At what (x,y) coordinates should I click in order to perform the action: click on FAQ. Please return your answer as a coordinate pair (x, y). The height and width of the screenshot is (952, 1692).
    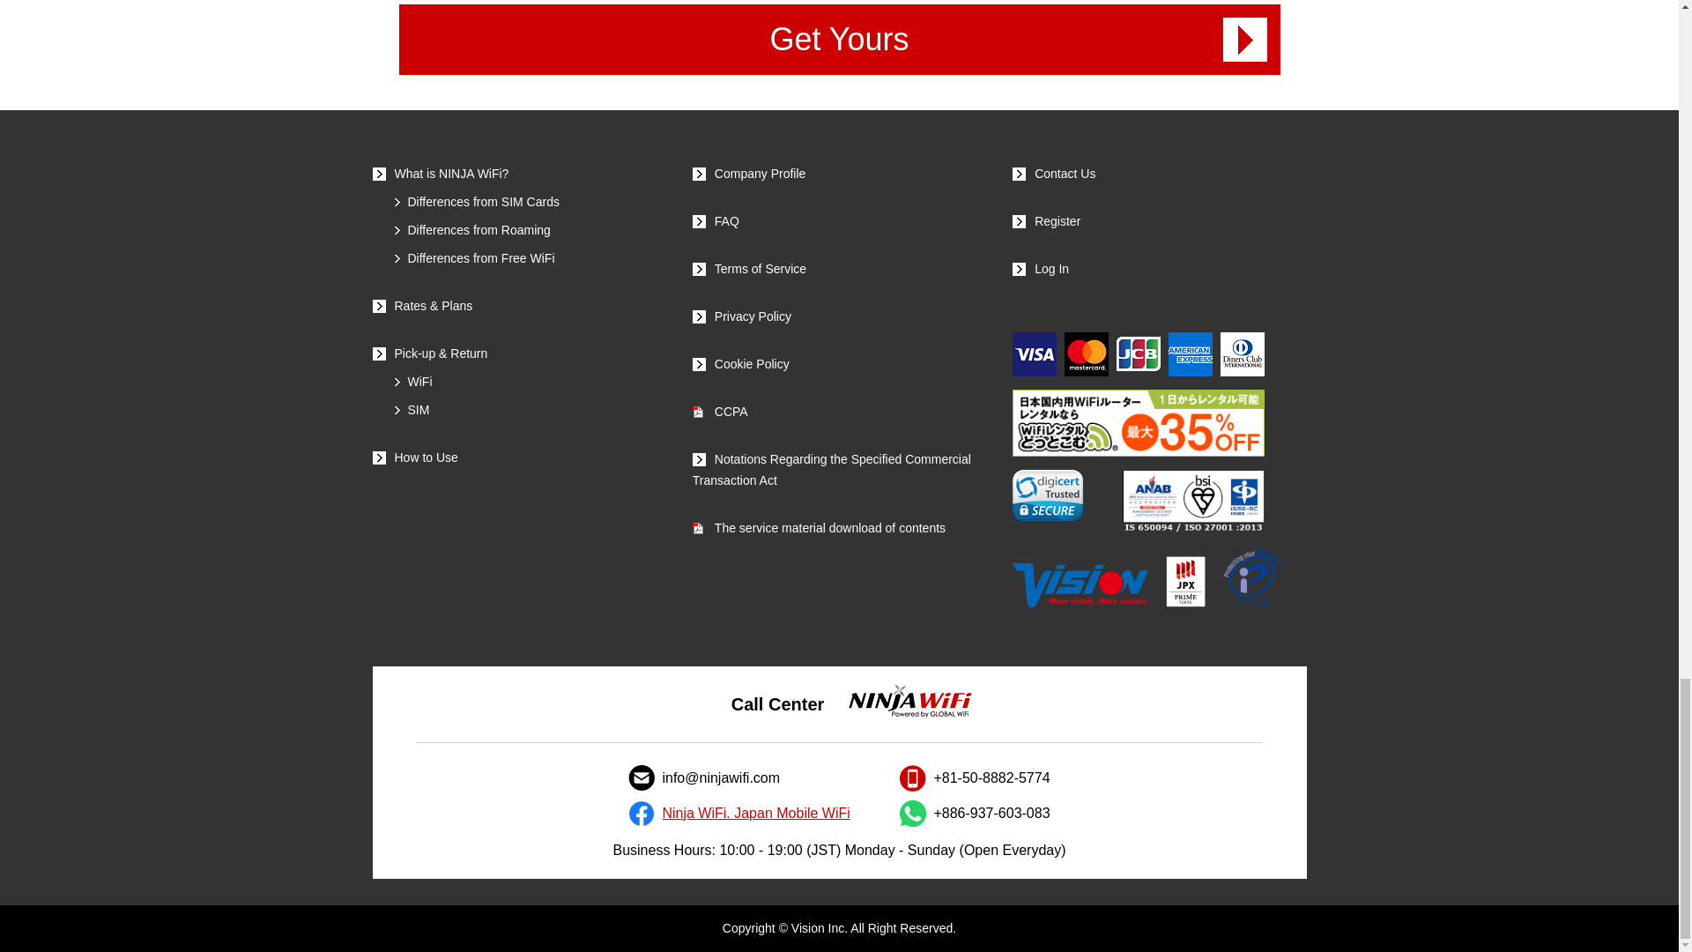
    Looking at the image, I should click on (716, 221).